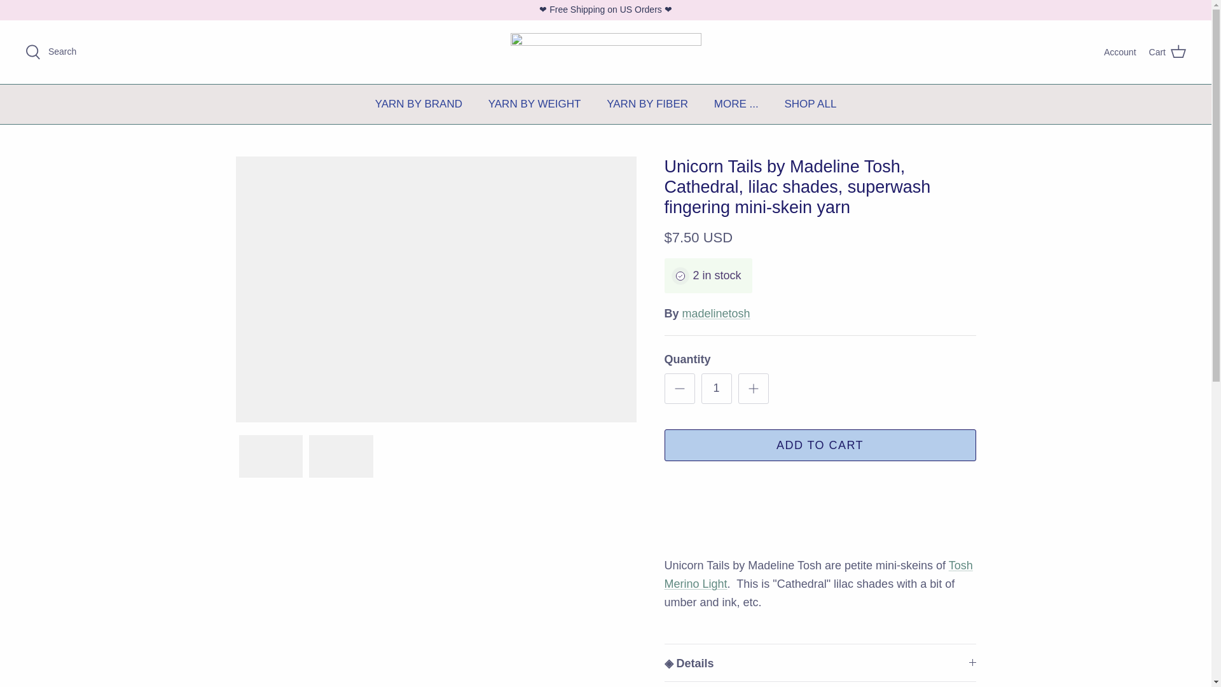 The height and width of the screenshot is (687, 1221). I want to click on 1, so click(716, 389).